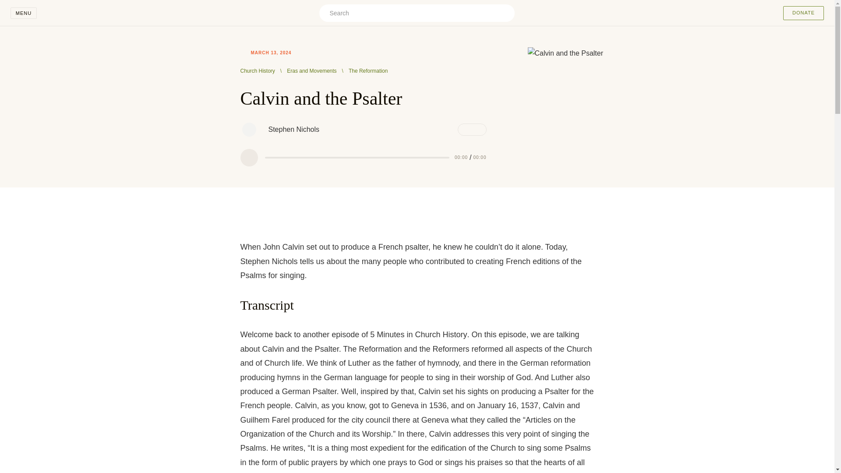 The height and width of the screenshot is (473, 841). I want to click on DONATE, so click(803, 13).